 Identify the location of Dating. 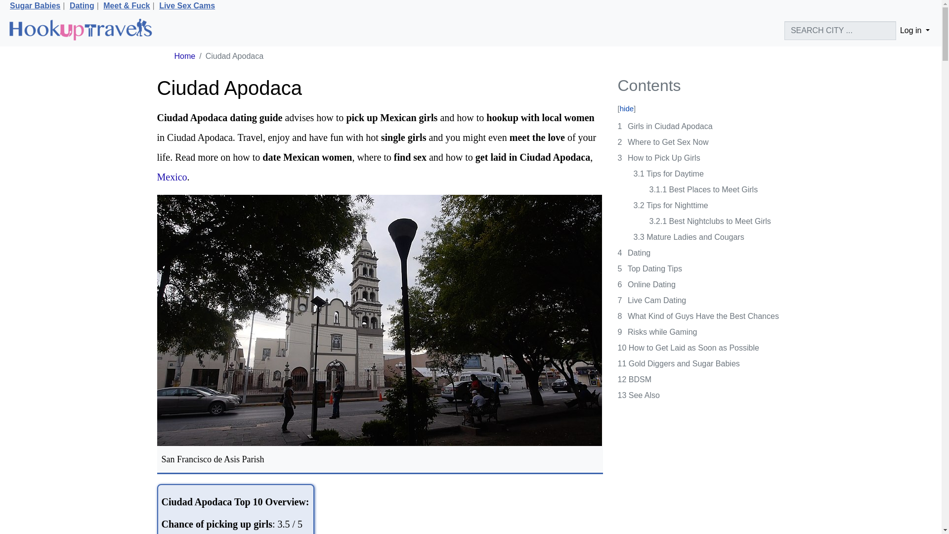
(82, 6).